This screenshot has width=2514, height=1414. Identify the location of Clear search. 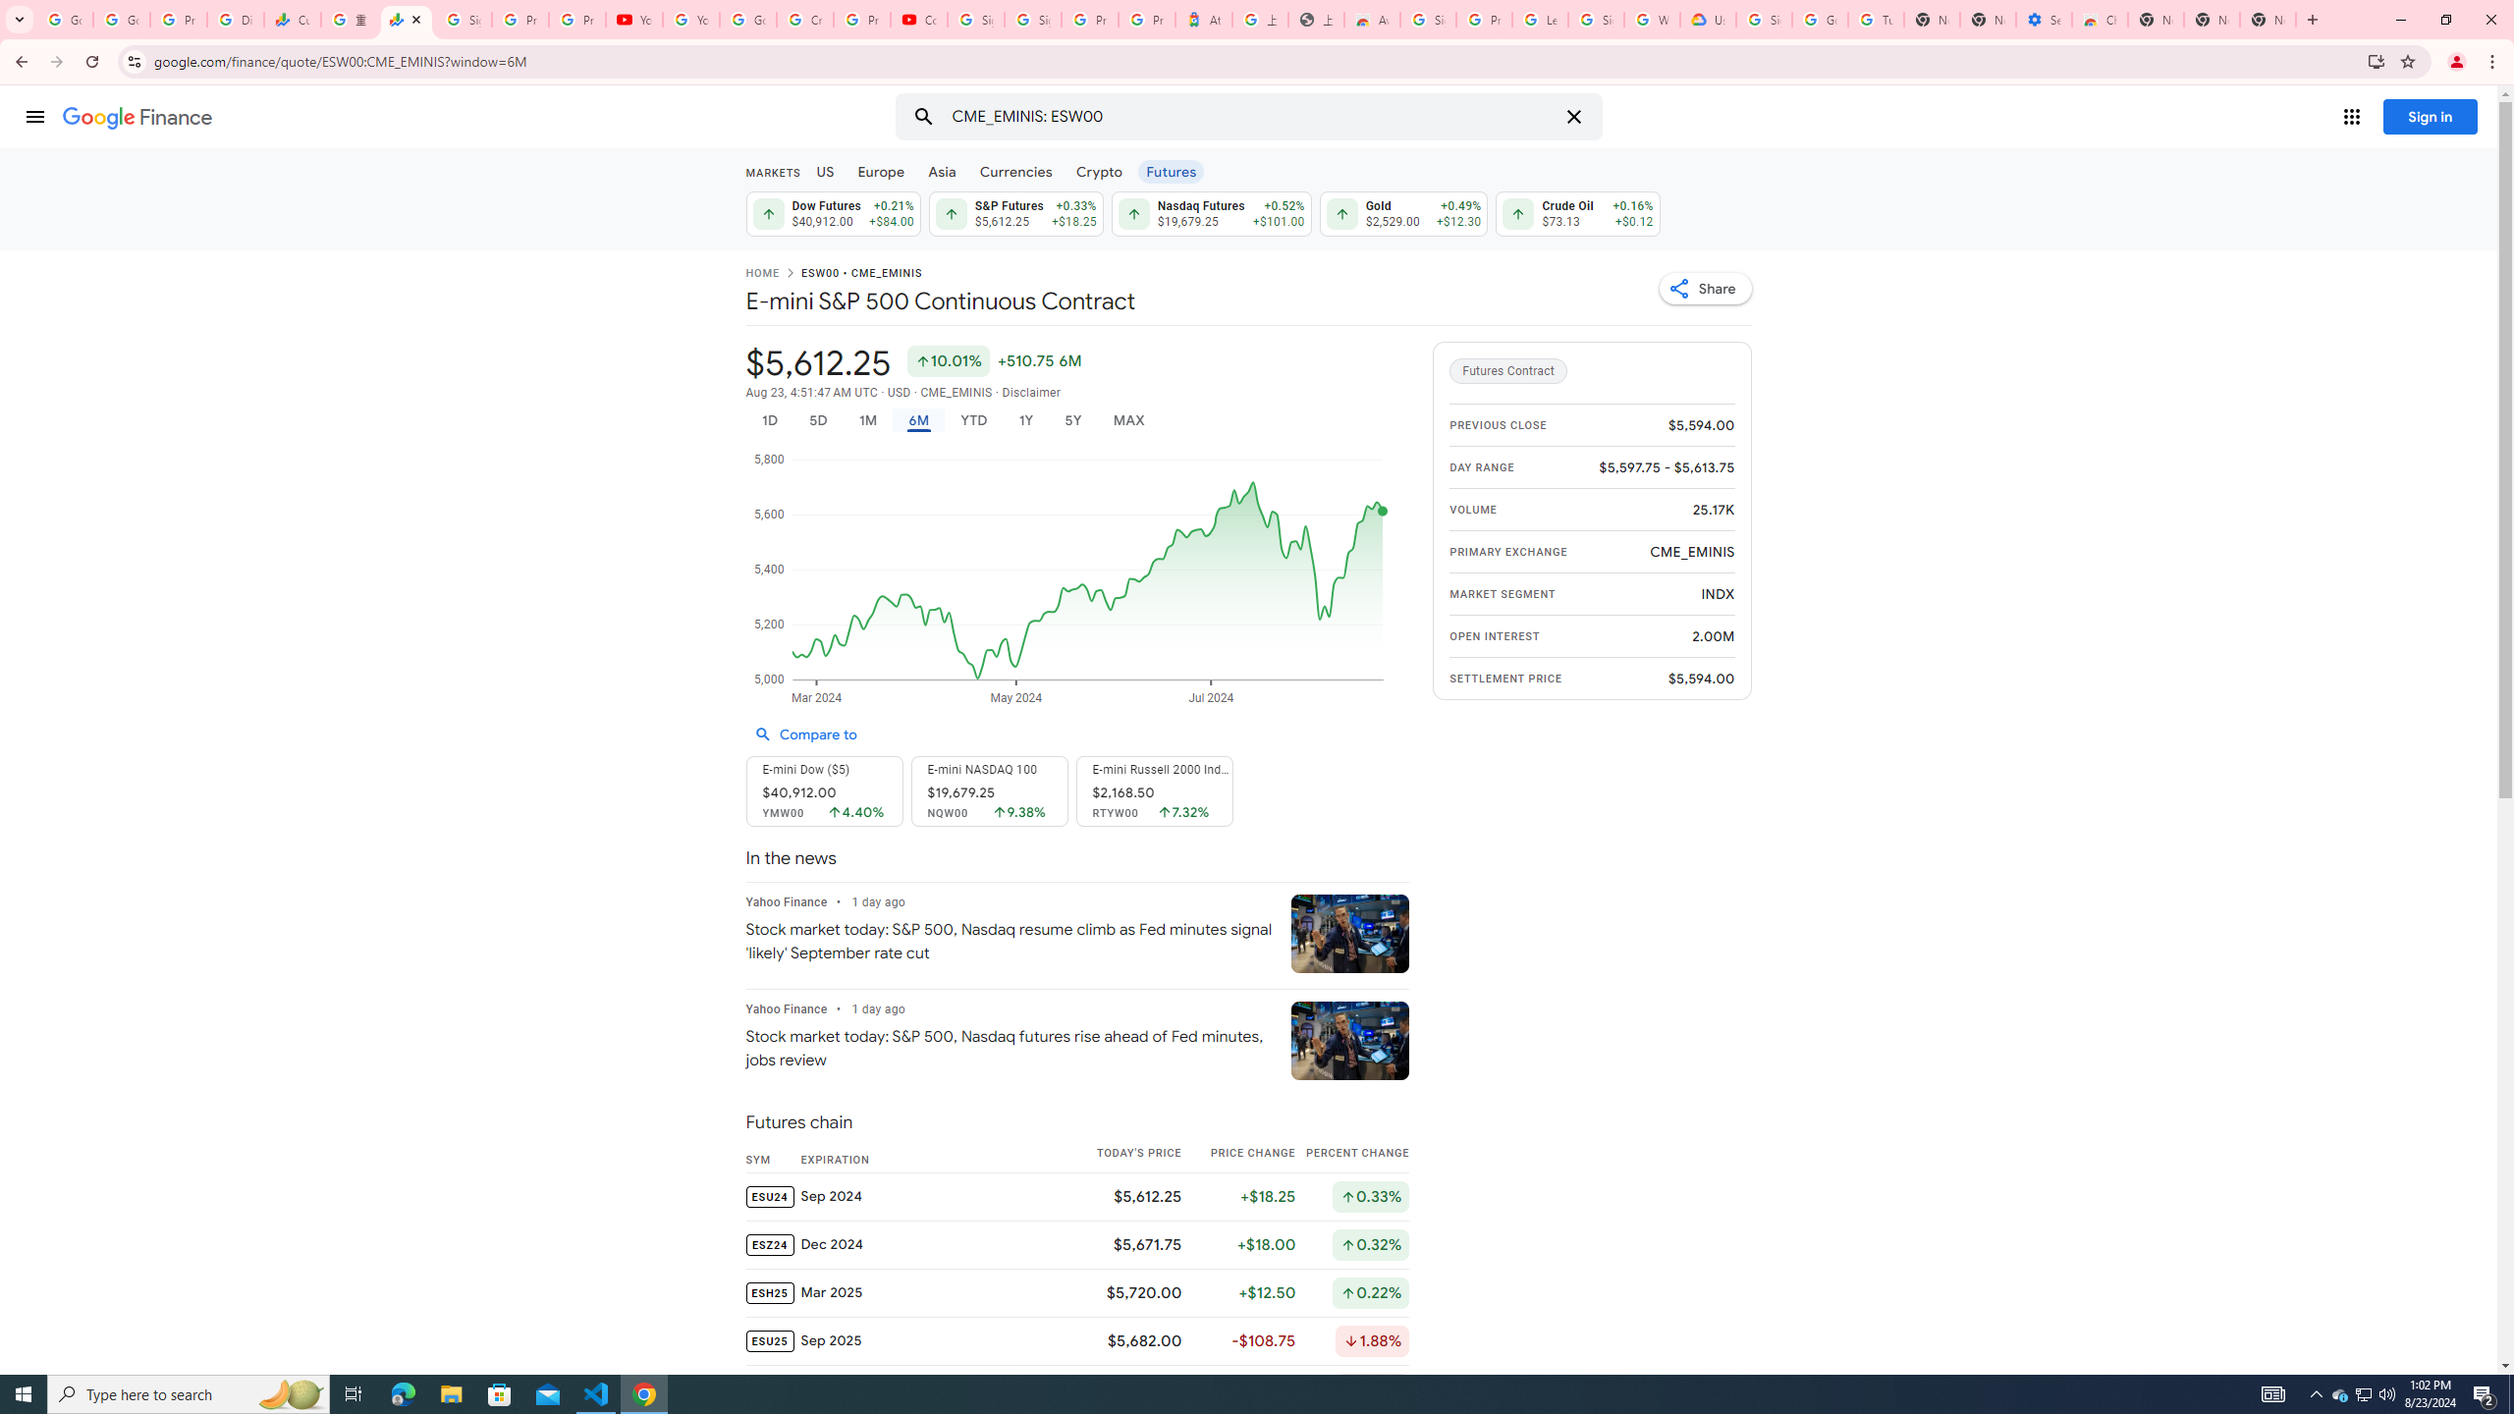
(1573, 117).